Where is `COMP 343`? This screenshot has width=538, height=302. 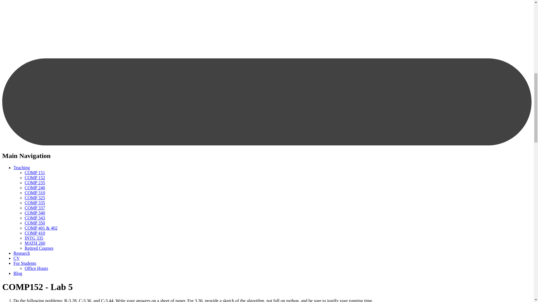
COMP 343 is located at coordinates (35, 218).